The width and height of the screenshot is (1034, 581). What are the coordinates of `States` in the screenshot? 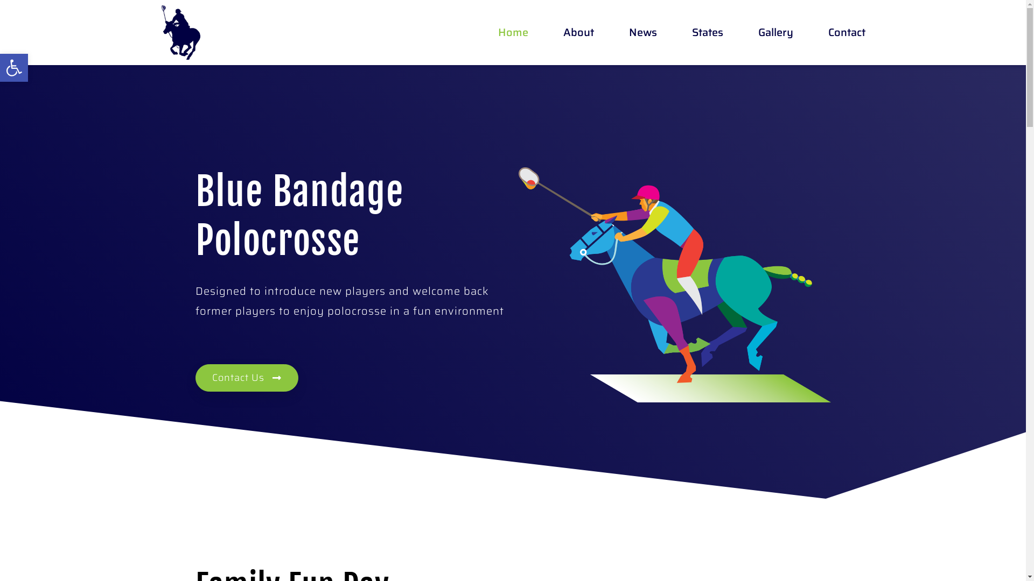 It's located at (708, 32).